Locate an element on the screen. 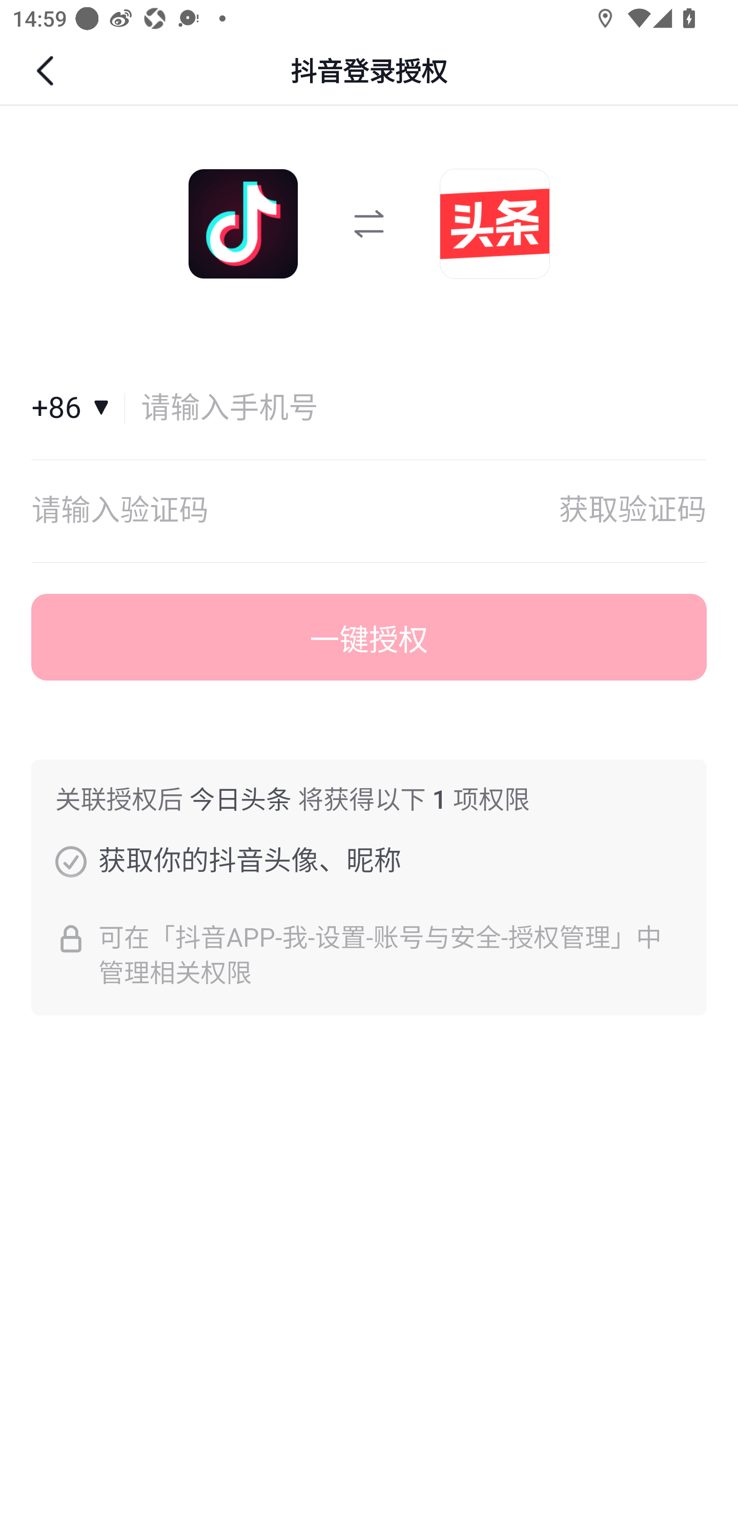 This screenshot has width=738, height=1518. 一键授权 is located at coordinates (369, 637).